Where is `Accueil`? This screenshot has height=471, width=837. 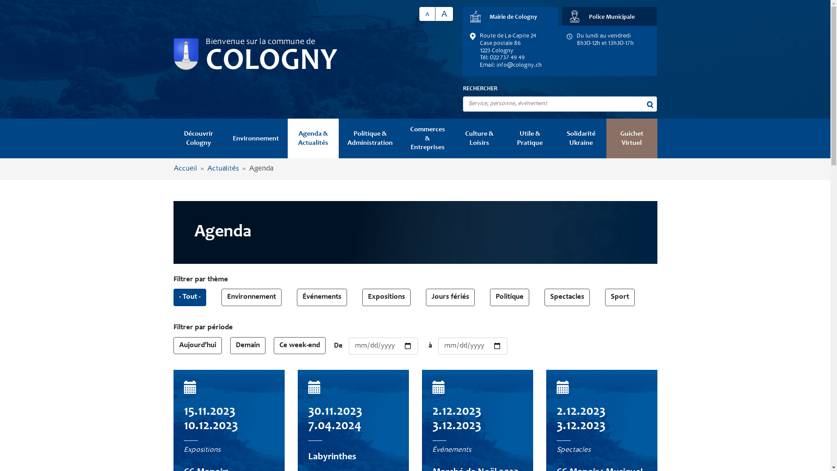 Accueil is located at coordinates (185, 169).